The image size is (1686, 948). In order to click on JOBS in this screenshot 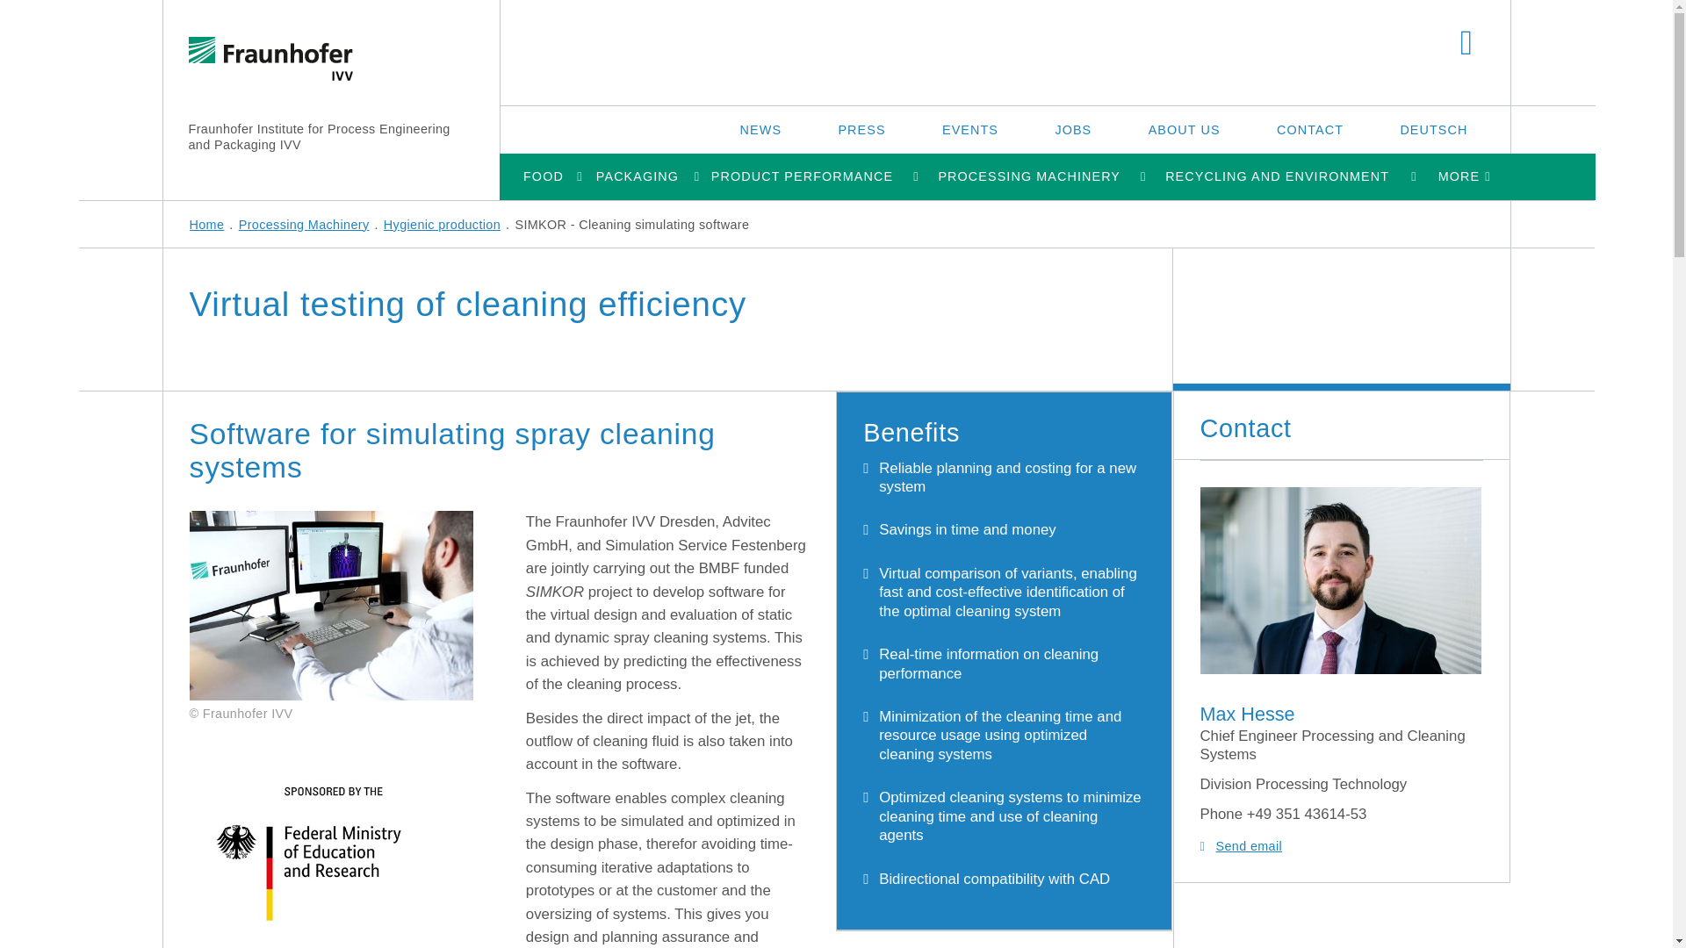, I will do `click(1073, 129)`.